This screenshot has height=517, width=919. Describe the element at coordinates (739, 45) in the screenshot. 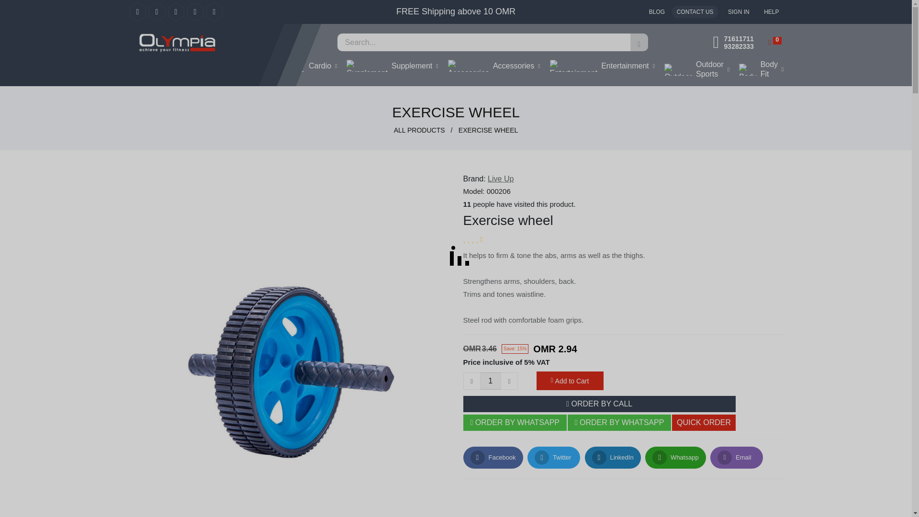

I see `93282333` at that location.